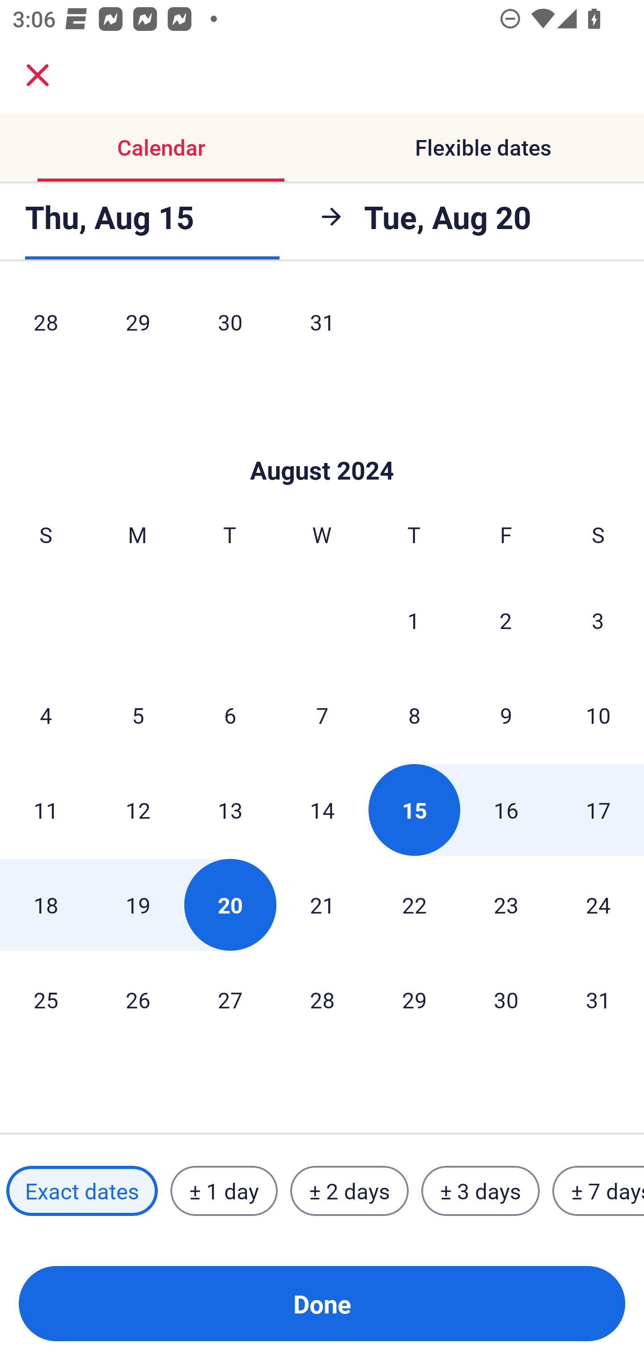 Image resolution: width=644 pixels, height=1360 pixels. Describe the element at coordinates (506, 715) in the screenshot. I see `9 Friday, August 9, 2024` at that location.